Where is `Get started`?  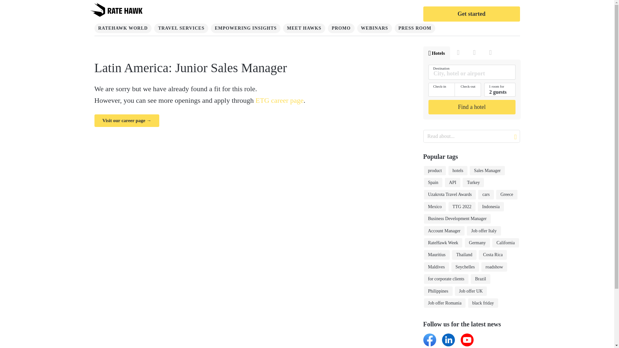
Get started is located at coordinates (471, 14).